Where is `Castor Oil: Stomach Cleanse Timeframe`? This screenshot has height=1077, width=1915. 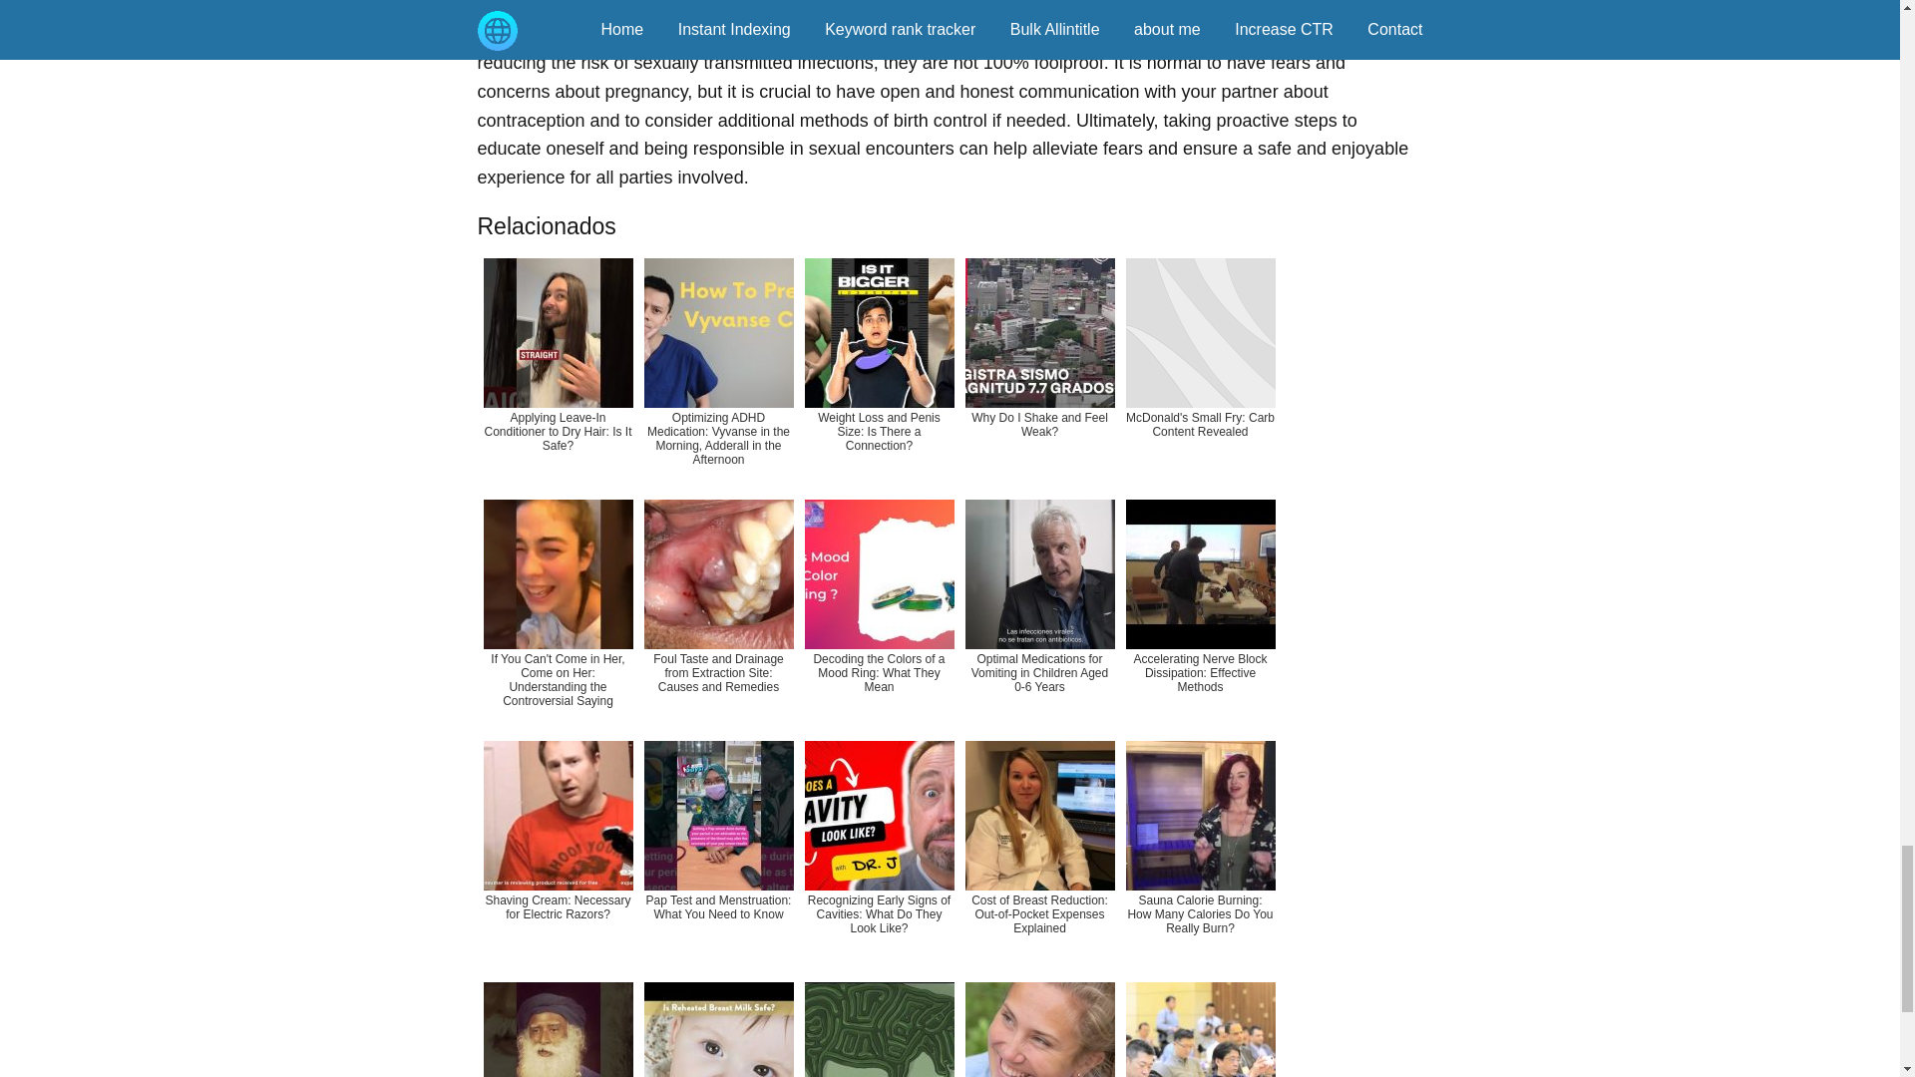
Castor Oil: Stomach Cleanse Timeframe is located at coordinates (557, 1026).